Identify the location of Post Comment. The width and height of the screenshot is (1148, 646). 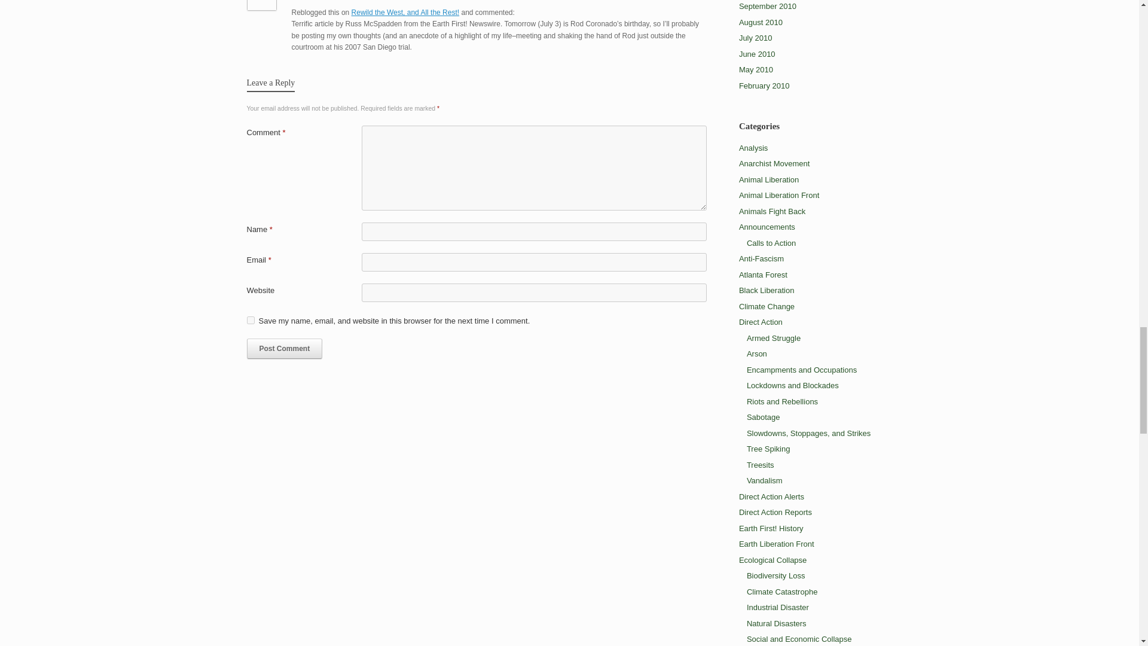
(285, 348).